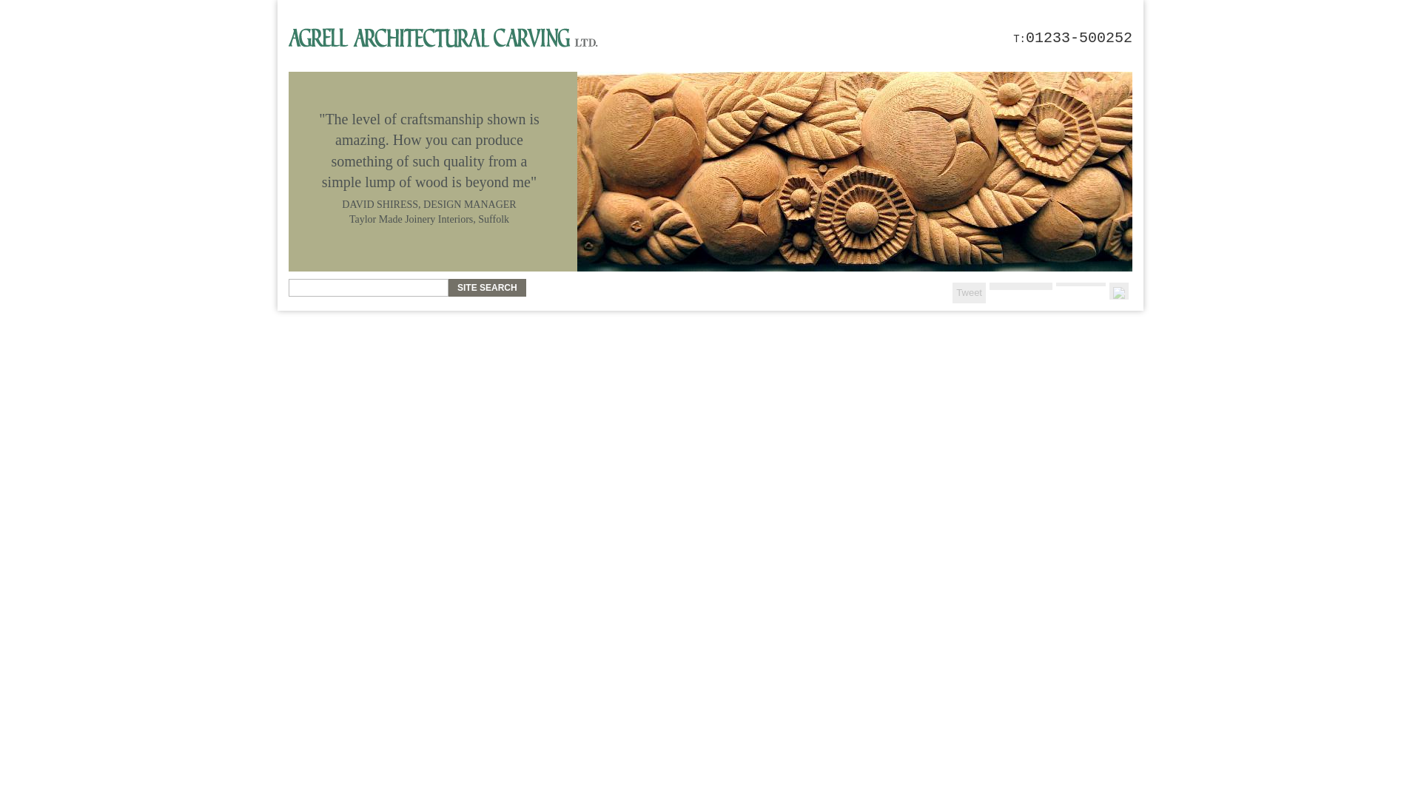  What do you see at coordinates (487, 287) in the screenshot?
I see `Site Search` at bounding box center [487, 287].